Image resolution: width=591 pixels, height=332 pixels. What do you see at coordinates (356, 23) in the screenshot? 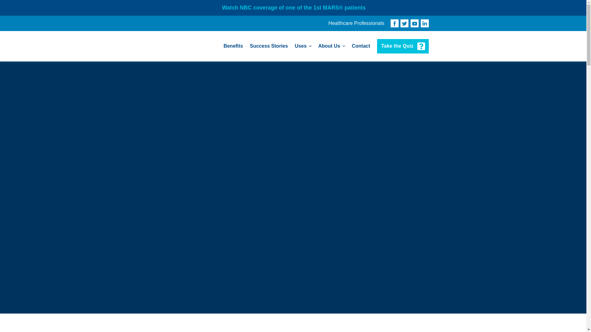
I see `Healthcare Professionals` at bounding box center [356, 23].